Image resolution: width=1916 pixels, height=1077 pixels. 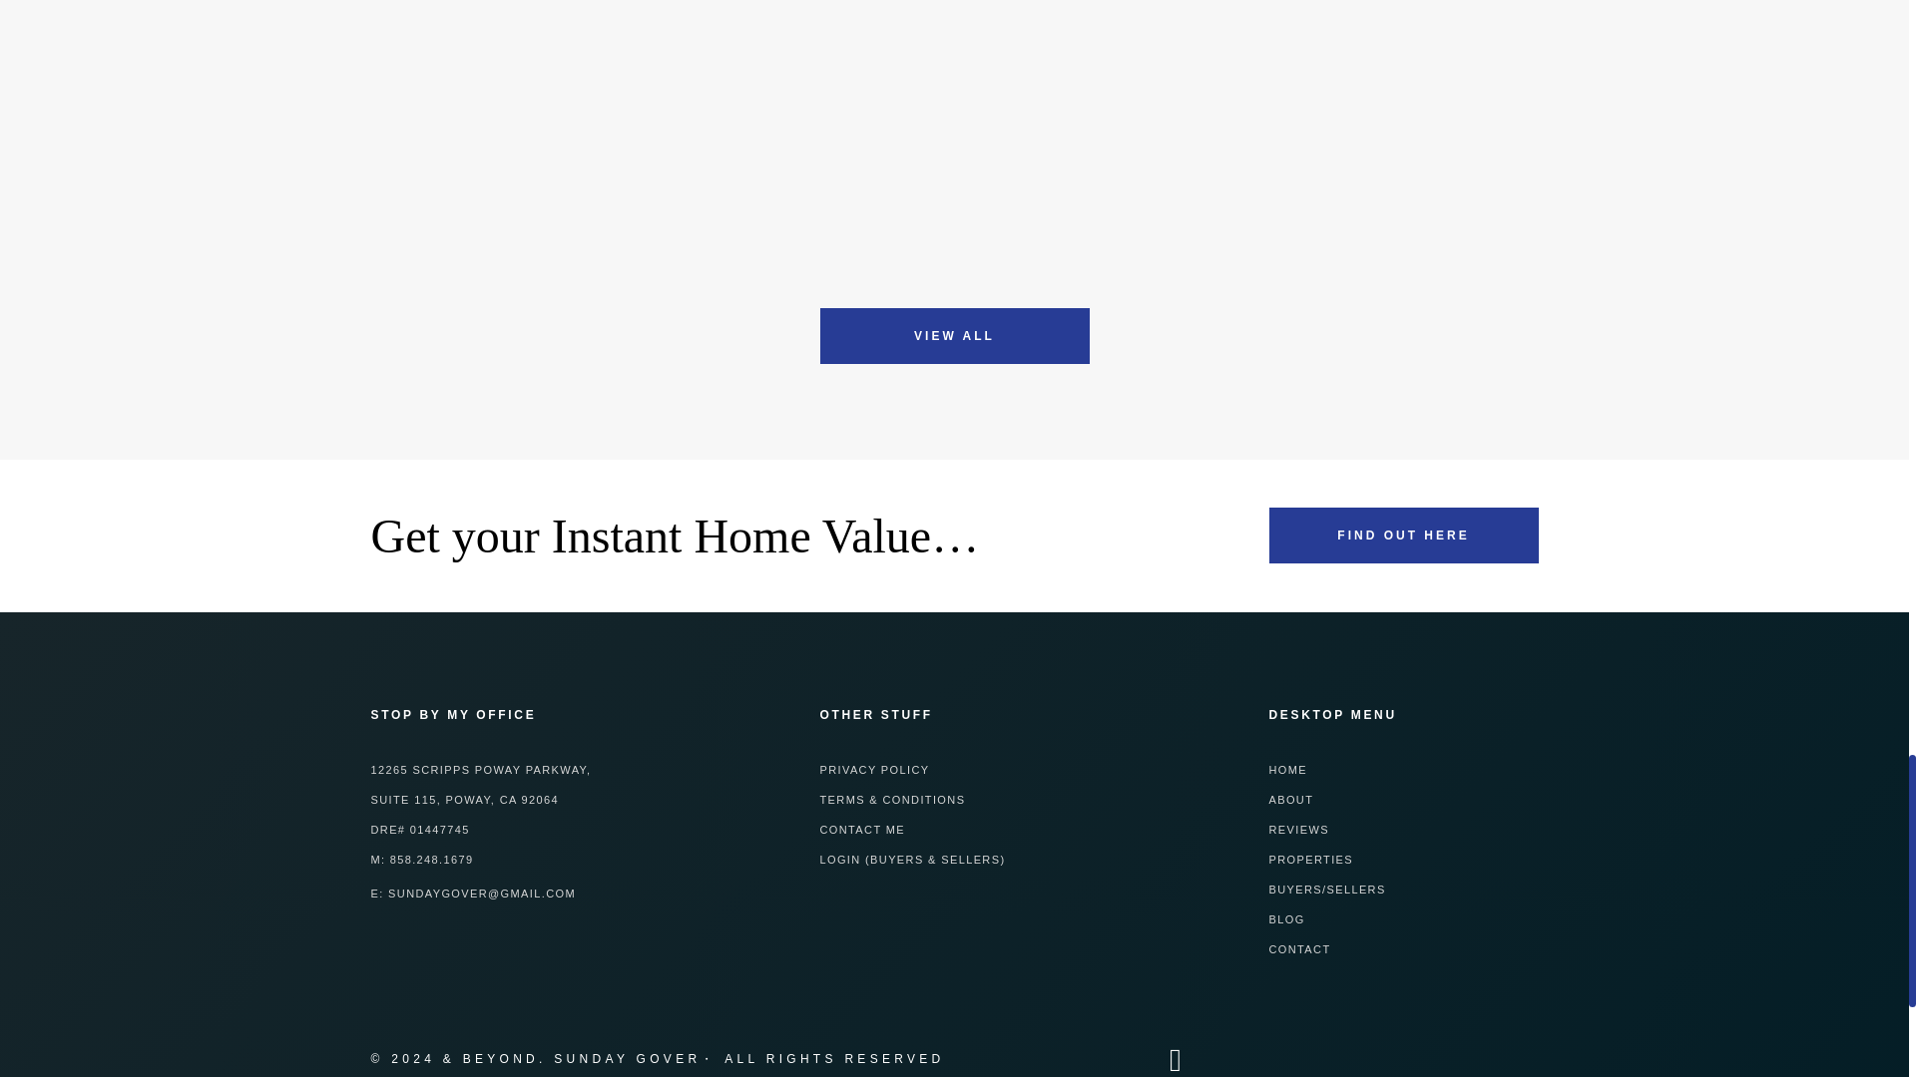 I want to click on 858.248.1679, so click(x=431, y=860).